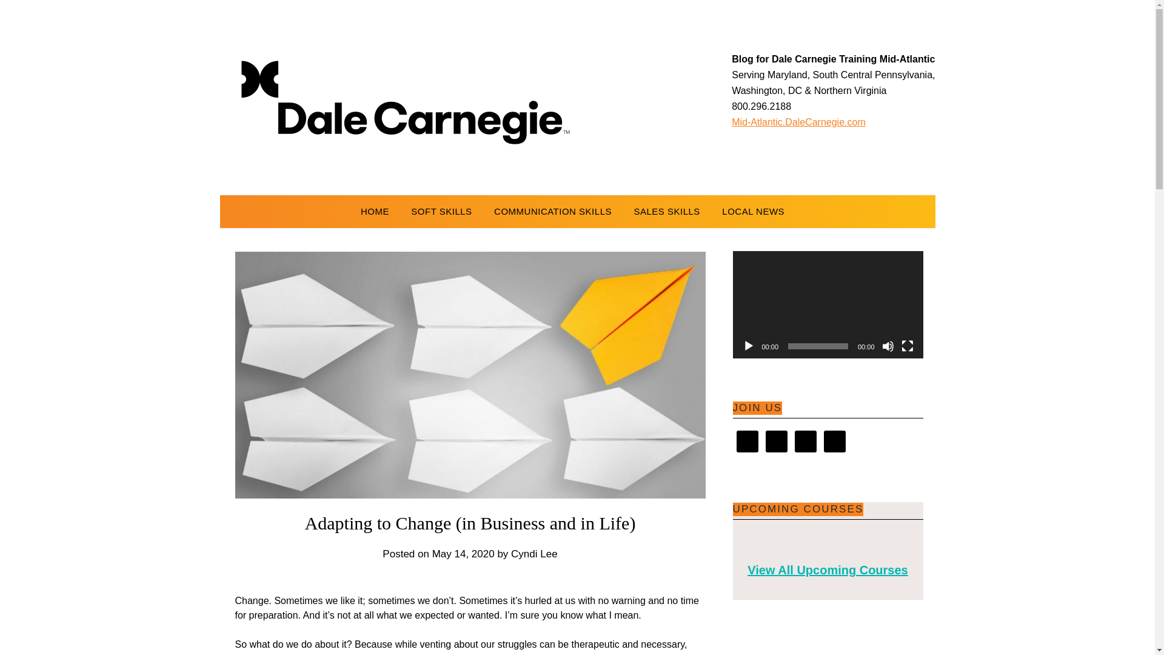 Image resolution: width=1164 pixels, height=655 pixels. Describe the element at coordinates (533, 554) in the screenshot. I see `Cyndi Lee` at that location.